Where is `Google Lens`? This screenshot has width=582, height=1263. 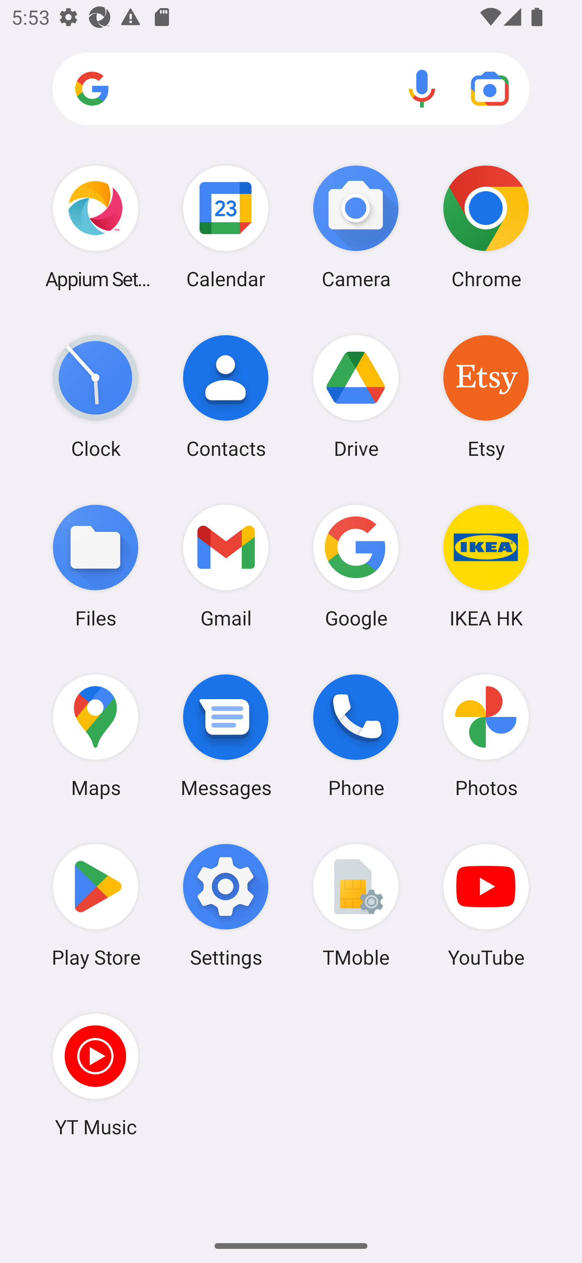 Google Lens is located at coordinates (490, 88).